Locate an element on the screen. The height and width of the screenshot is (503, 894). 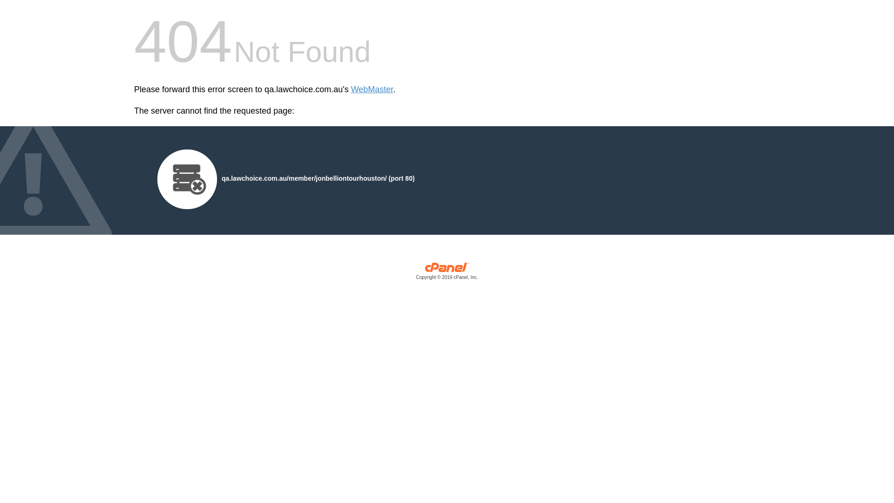
WebMaster is located at coordinates (372, 89).